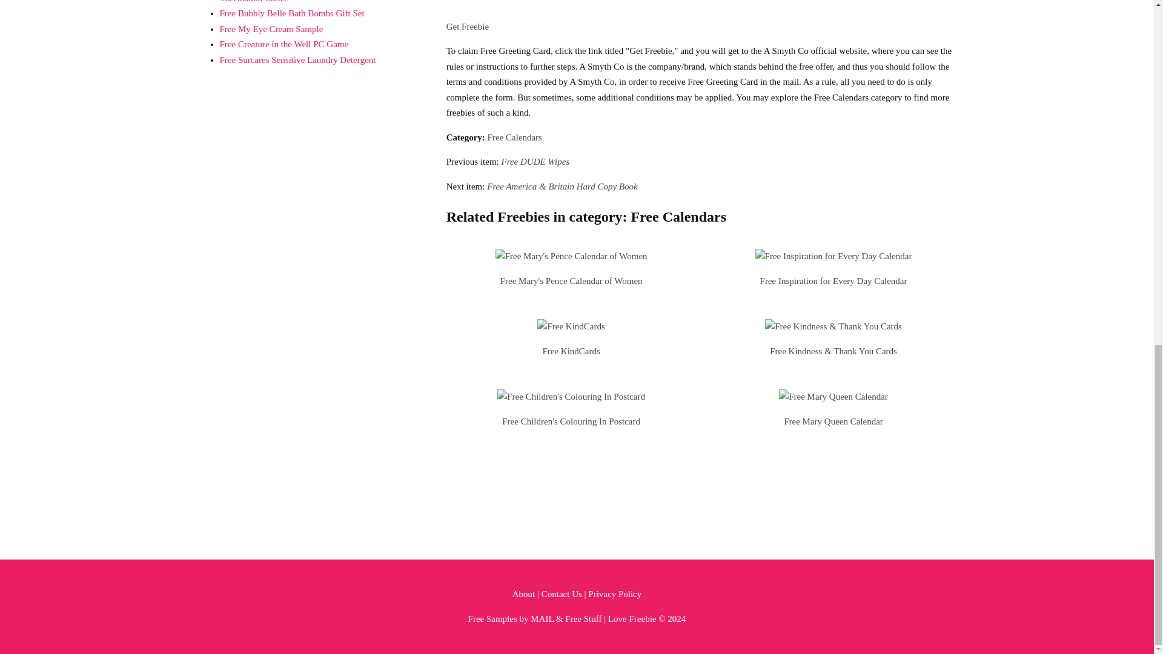  What do you see at coordinates (514, 137) in the screenshot?
I see `Free Calendars` at bounding box center [514, 137].